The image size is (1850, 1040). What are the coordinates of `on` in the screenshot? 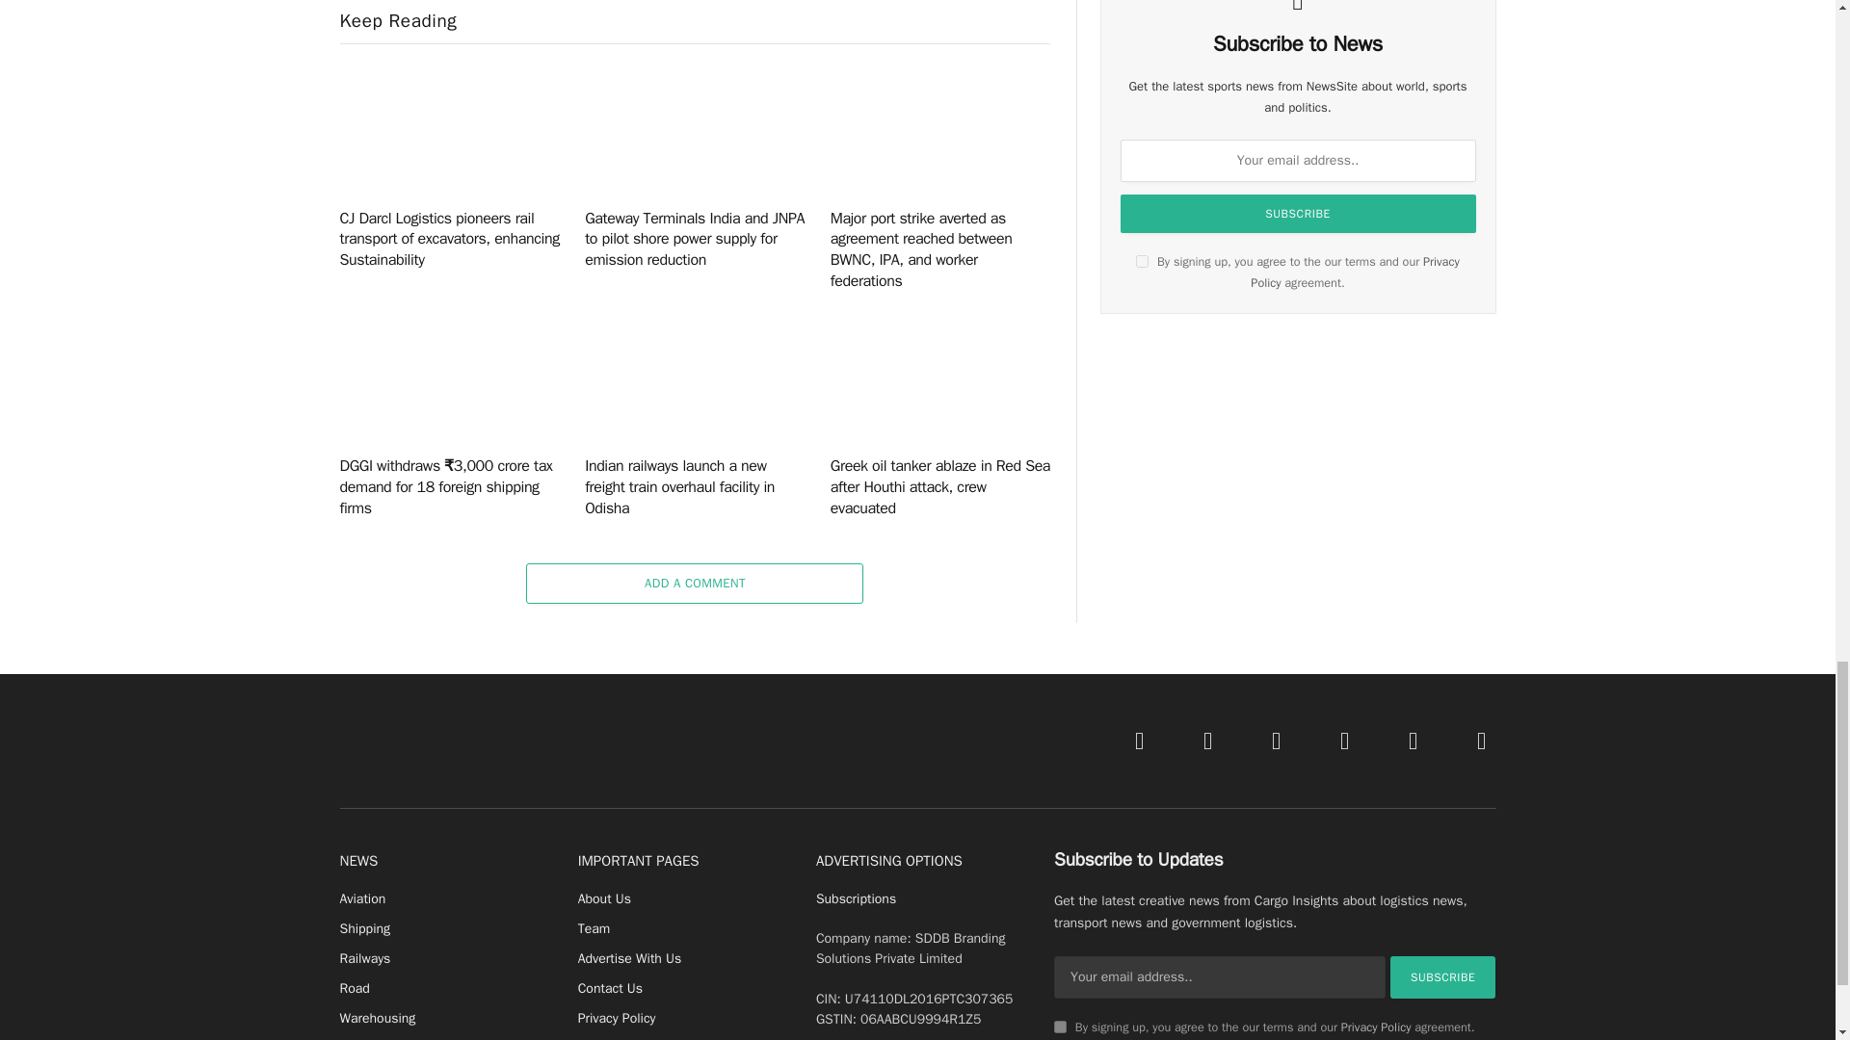 It's located at (1060, 1027).